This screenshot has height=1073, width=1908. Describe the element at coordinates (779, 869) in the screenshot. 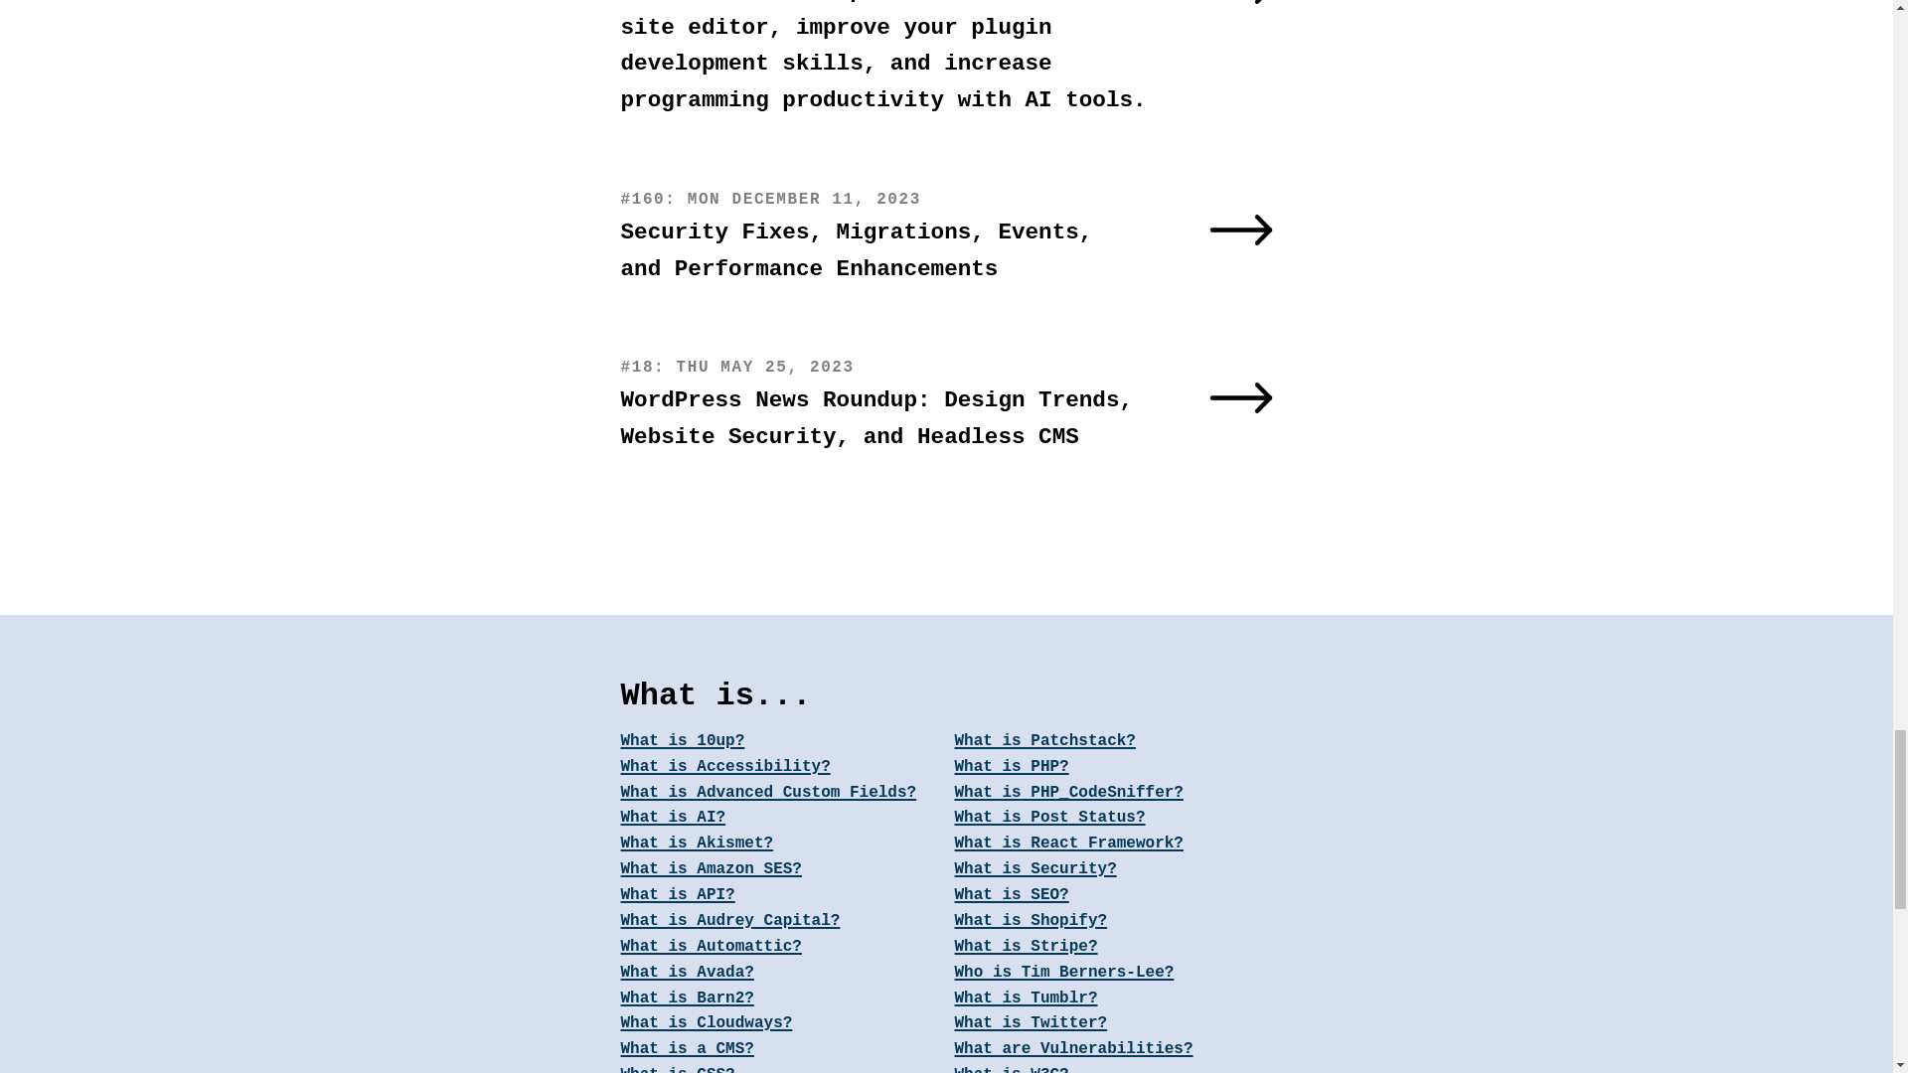

I see `What is Amazon SES?` at that location.